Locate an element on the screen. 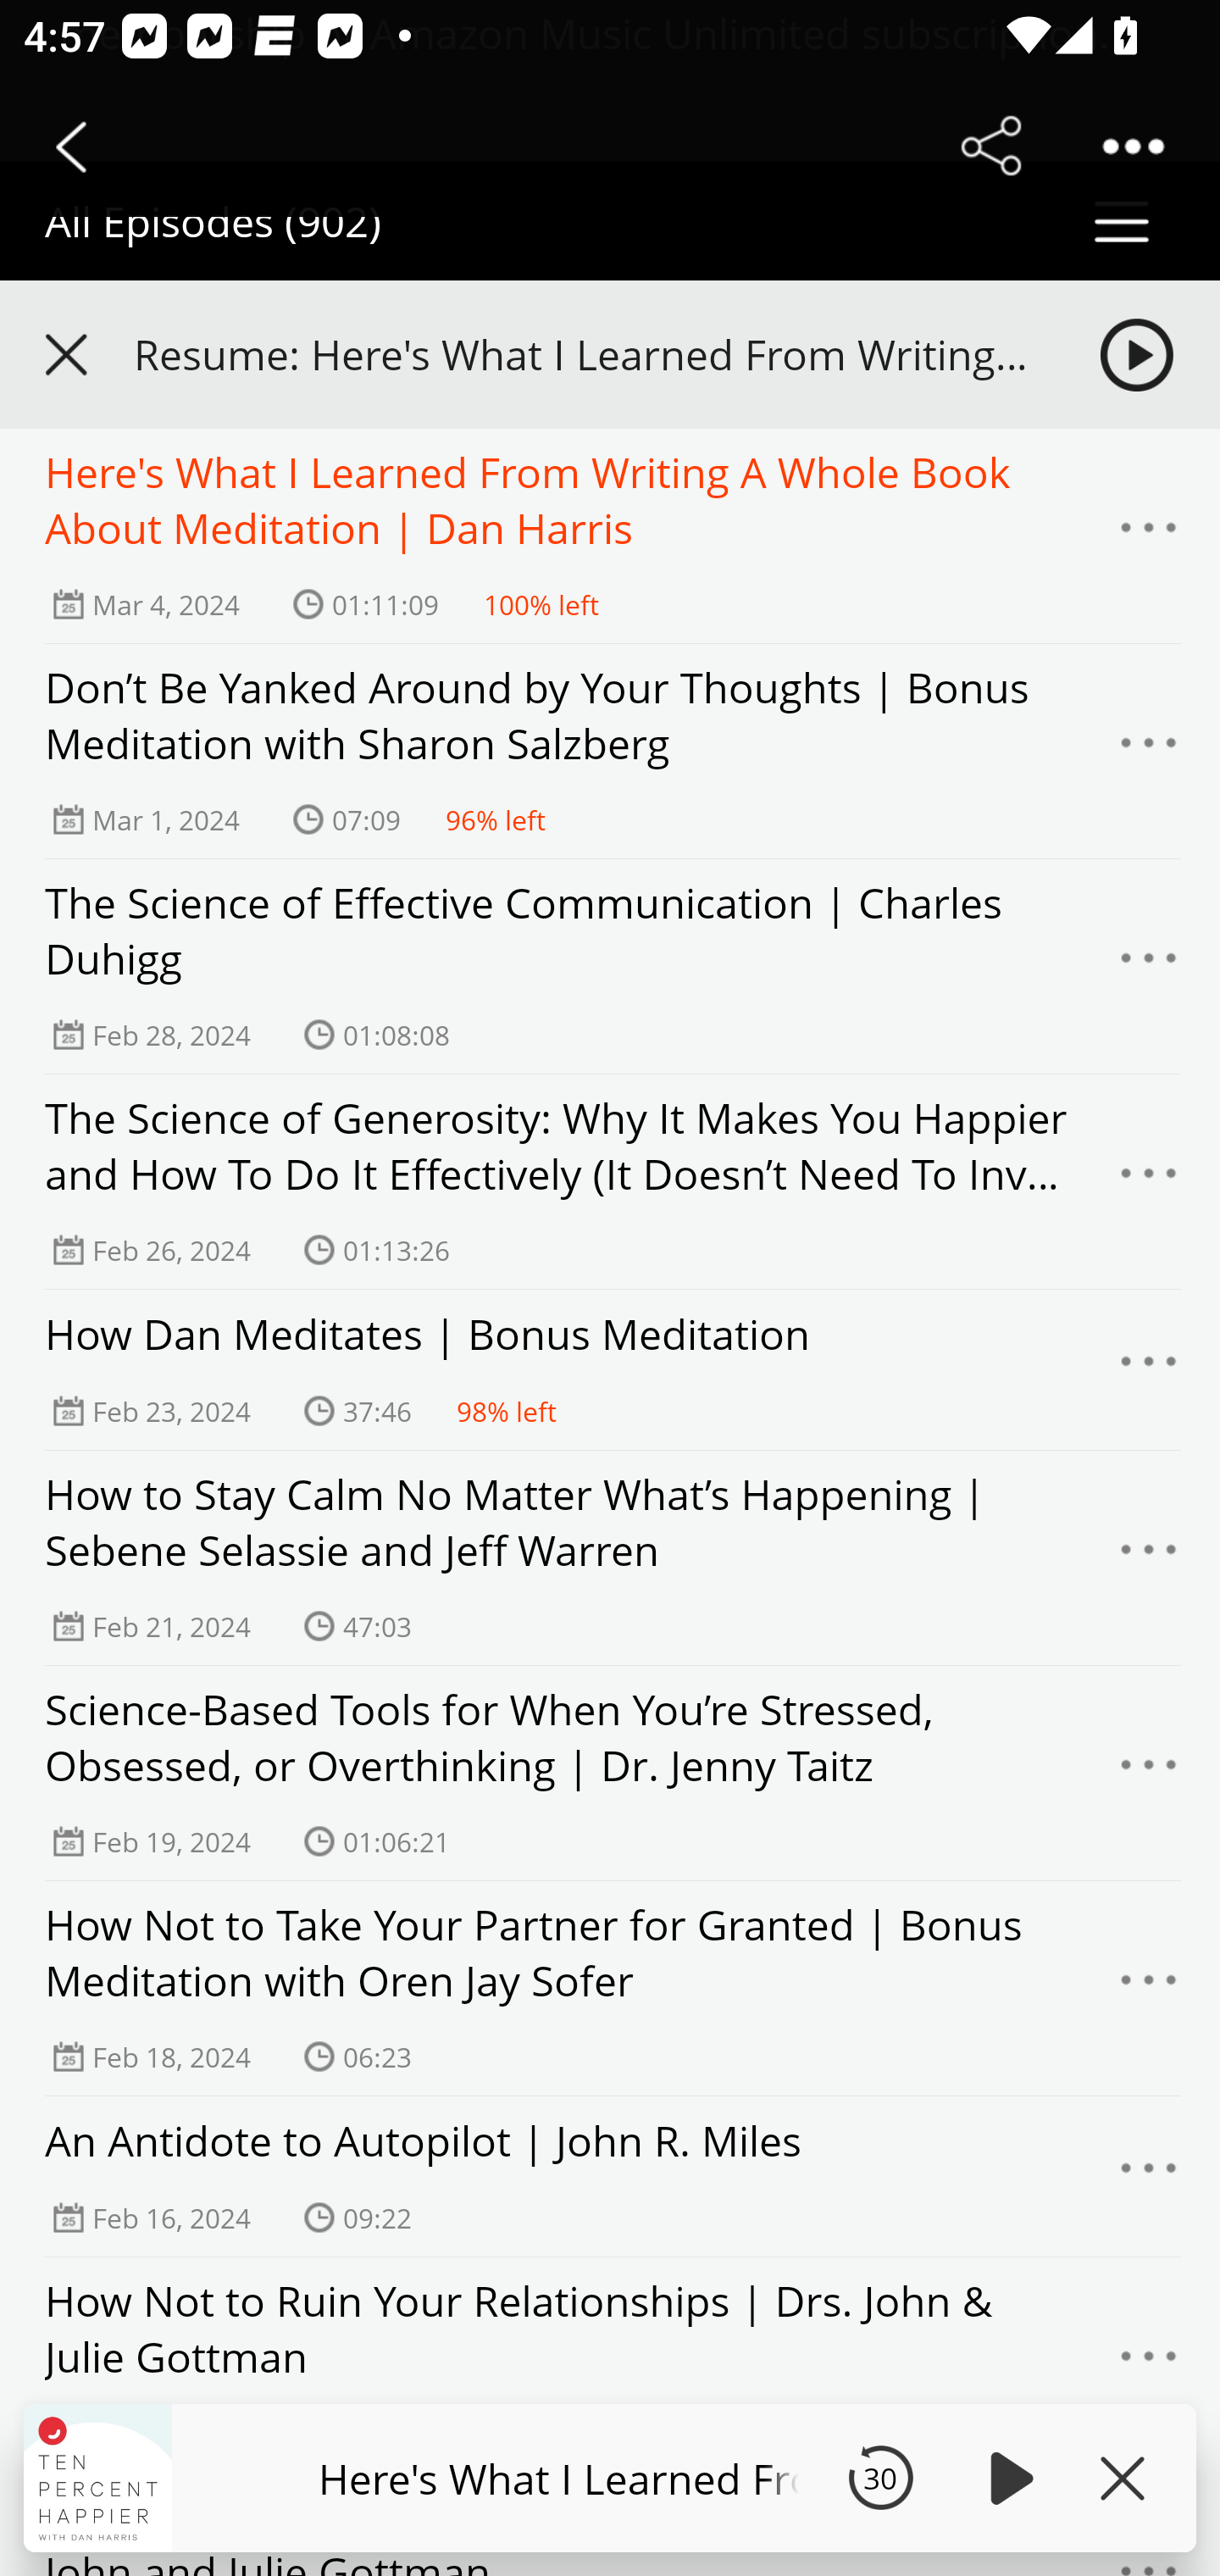  Menu is located at coordinates (1149, 967).